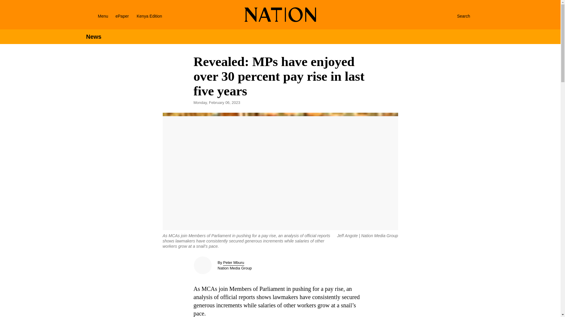 This screenshot has width=565, height=317. Describe the element at coordinates (154, 16) in the screenshot. I see `Kenya Edition` at that location.